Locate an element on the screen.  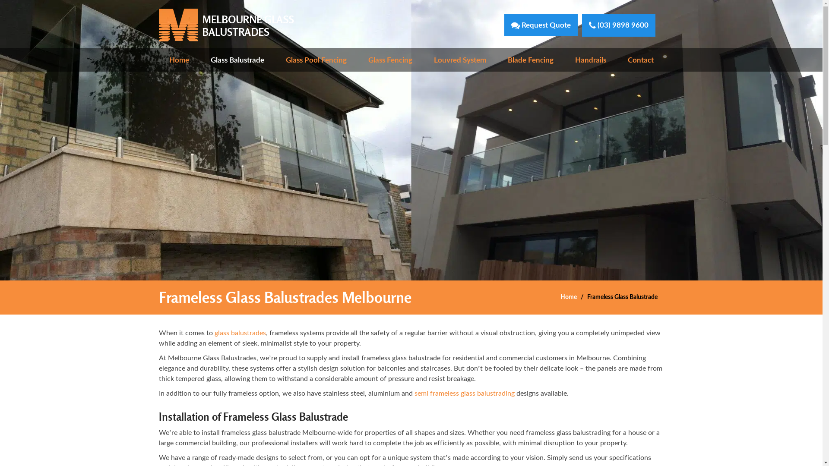
Home is located at coordinates (179, 60).